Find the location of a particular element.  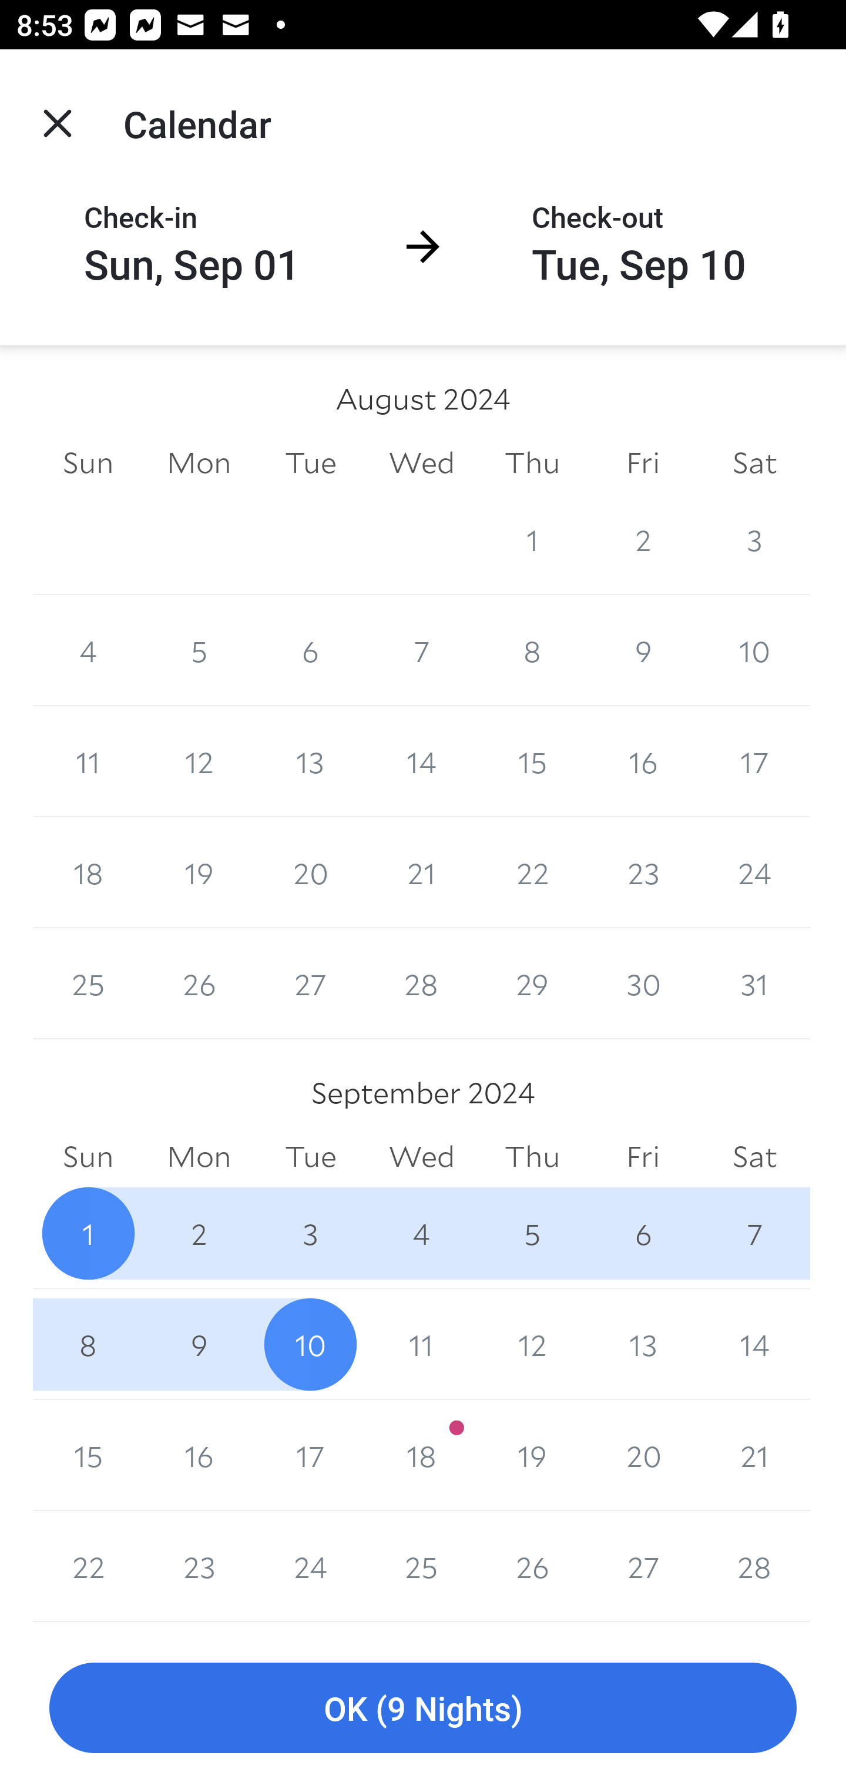

12 12 September 2024 is located at coordinates (532, 1344).